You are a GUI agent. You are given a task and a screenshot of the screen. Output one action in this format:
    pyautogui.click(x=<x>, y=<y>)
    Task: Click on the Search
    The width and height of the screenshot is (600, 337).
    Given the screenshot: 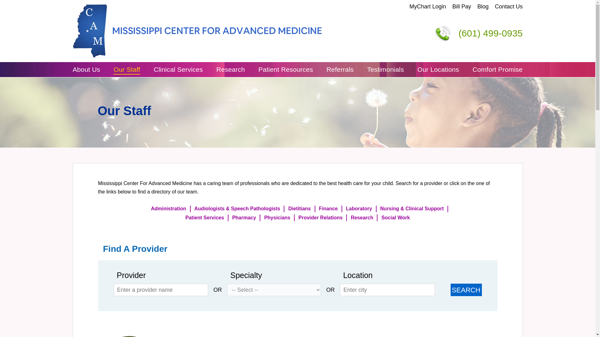 What is the action you would take?
    pyautogui.click(x=466, y=290)
    